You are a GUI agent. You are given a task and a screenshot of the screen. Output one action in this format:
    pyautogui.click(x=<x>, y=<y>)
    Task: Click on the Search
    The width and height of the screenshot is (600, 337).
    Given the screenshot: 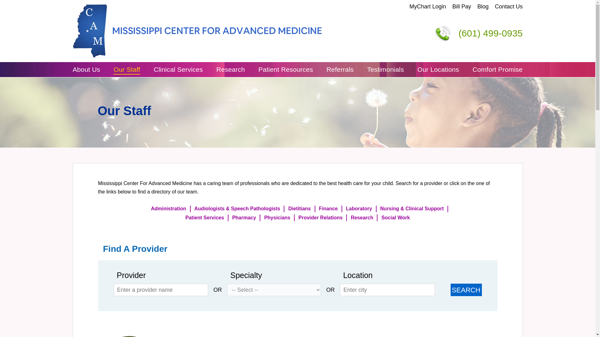 What is the action you would take?
    pyautogui.click(x=466, y=290)
    